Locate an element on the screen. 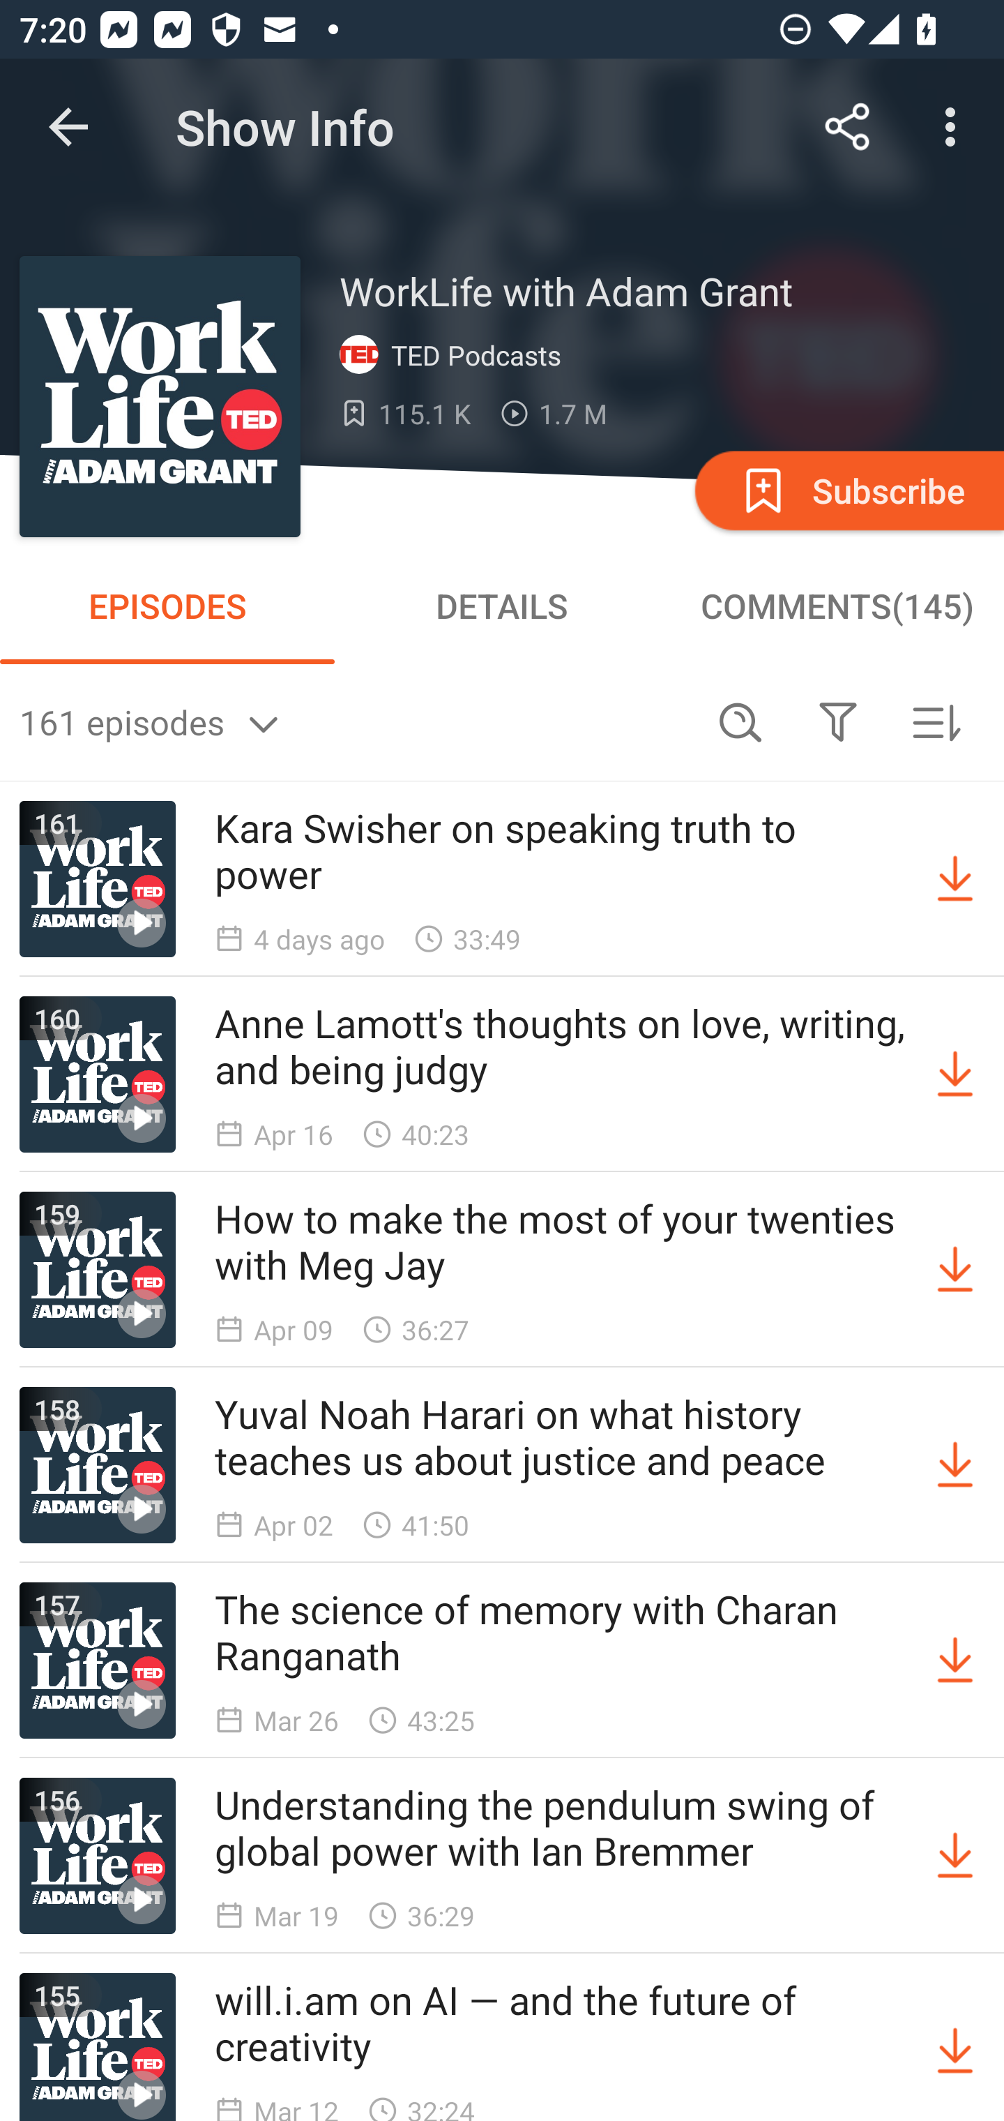  161 episodes  is located at coordinates (356, 721).